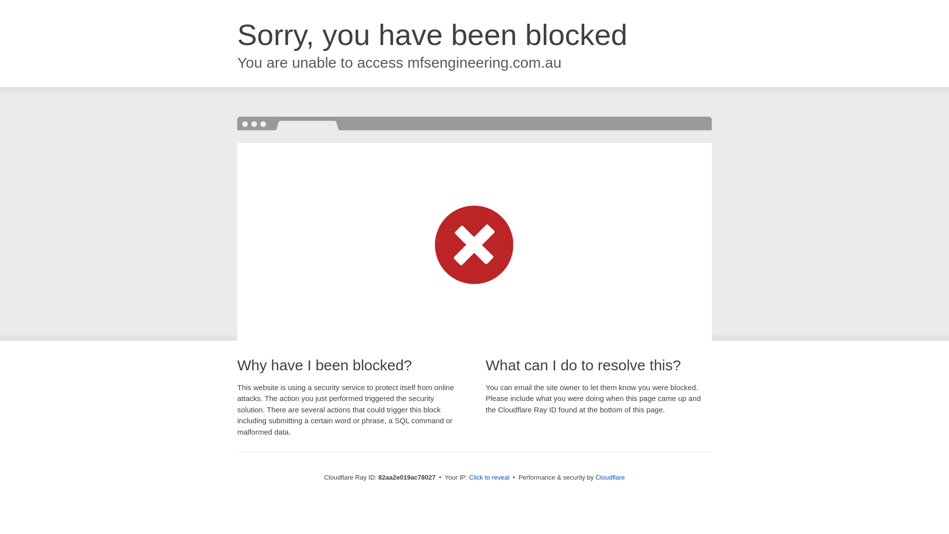 This screenshot has width=949, height=534. What do you see at coordinates (489, 478) in the screenshot?
I see `Click to reveal` at bounding box center [489, 478].